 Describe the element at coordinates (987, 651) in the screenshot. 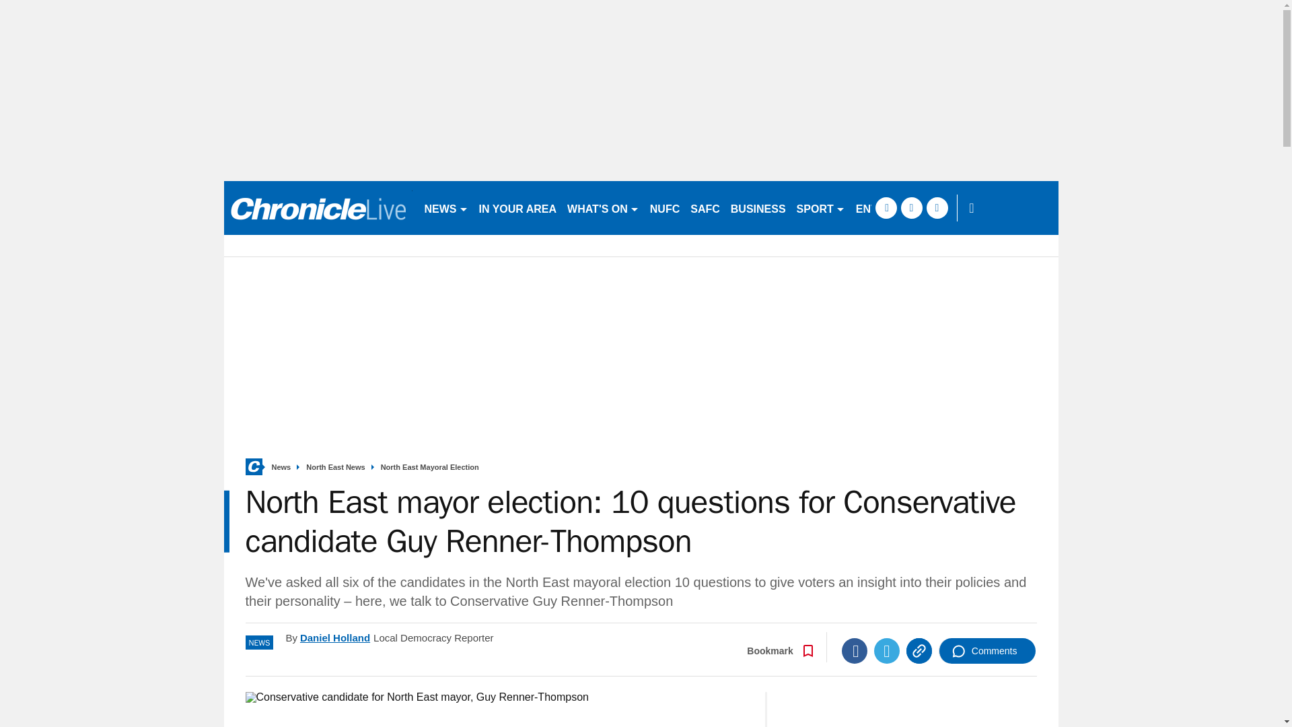

I see `Comments` at that location.